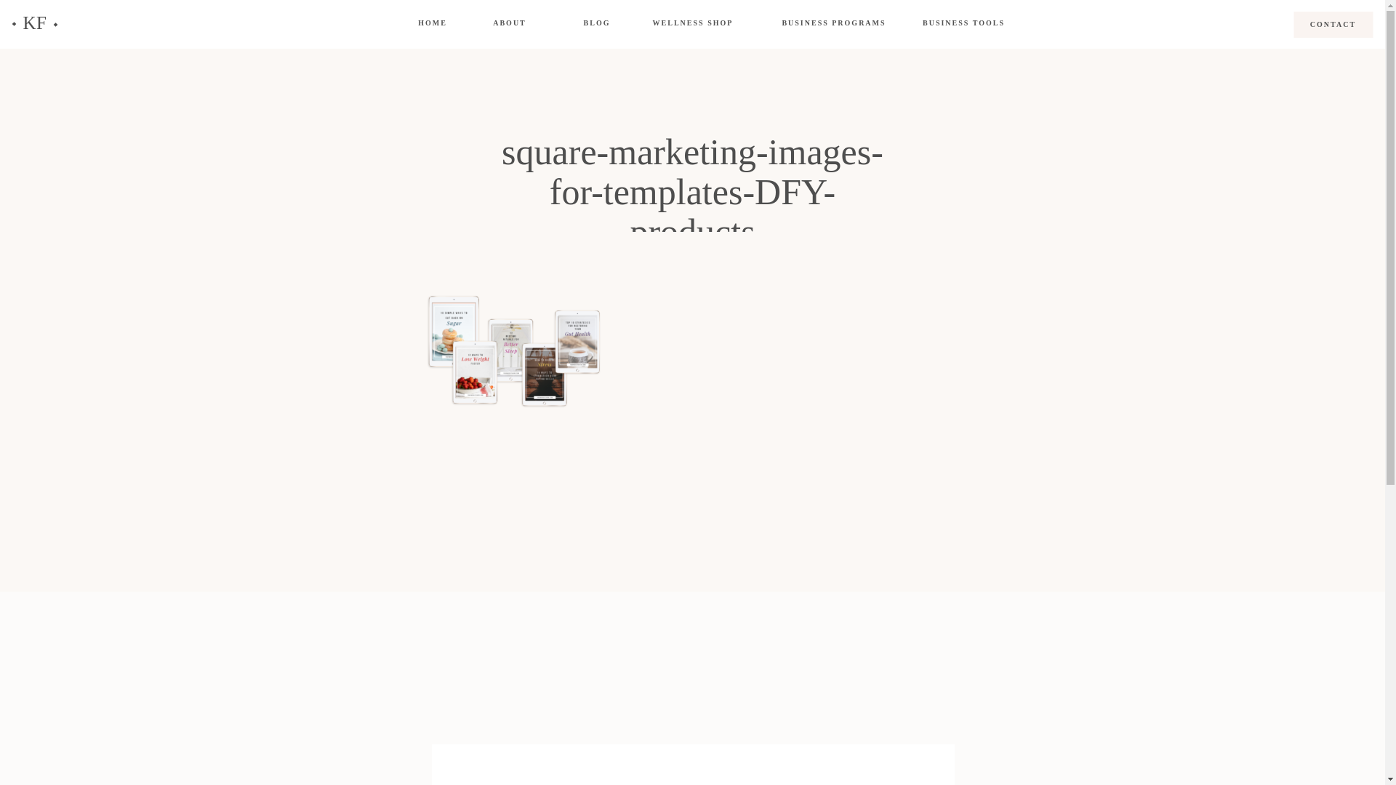 This screenshot has width=1396, height=785. Describe the element at coordinates (963, 23) in the screenshot. I see `BUSINESS TOOLS` at that location.